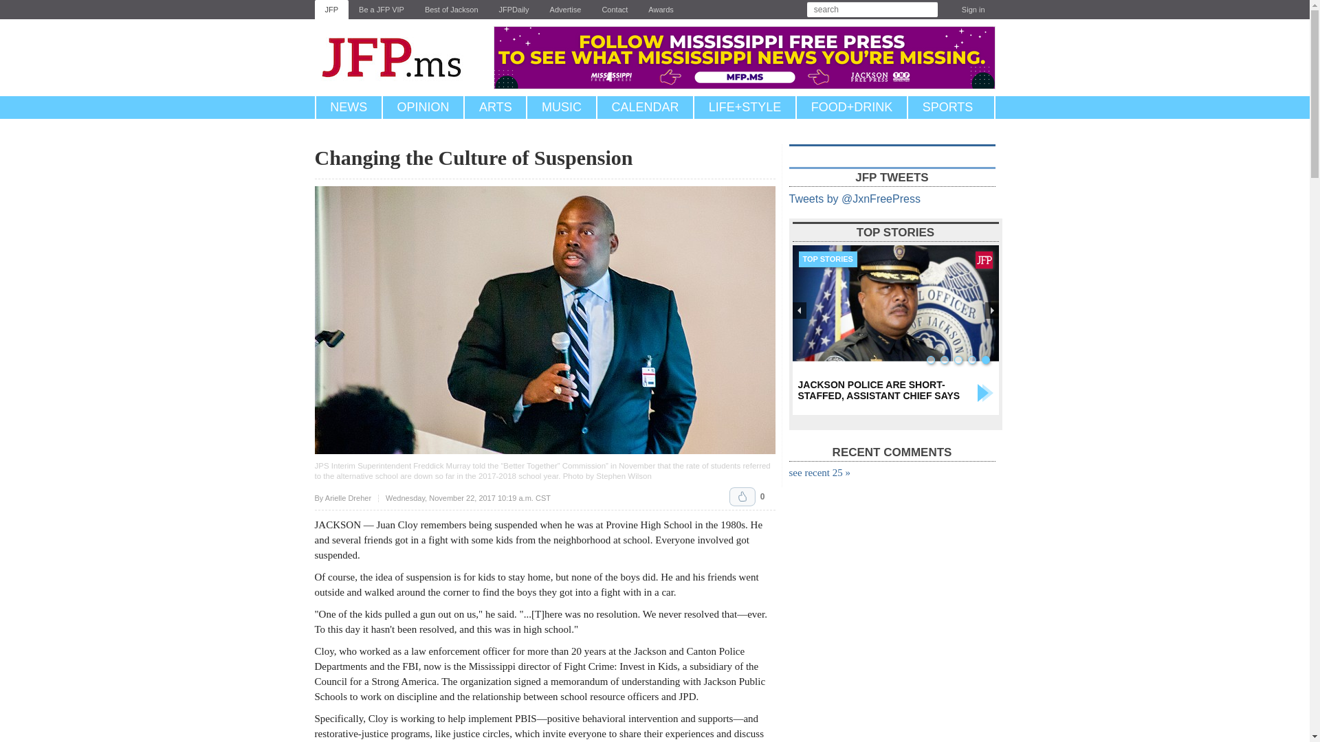  I want to click on Be a JFP VIP, so click(381, 10).